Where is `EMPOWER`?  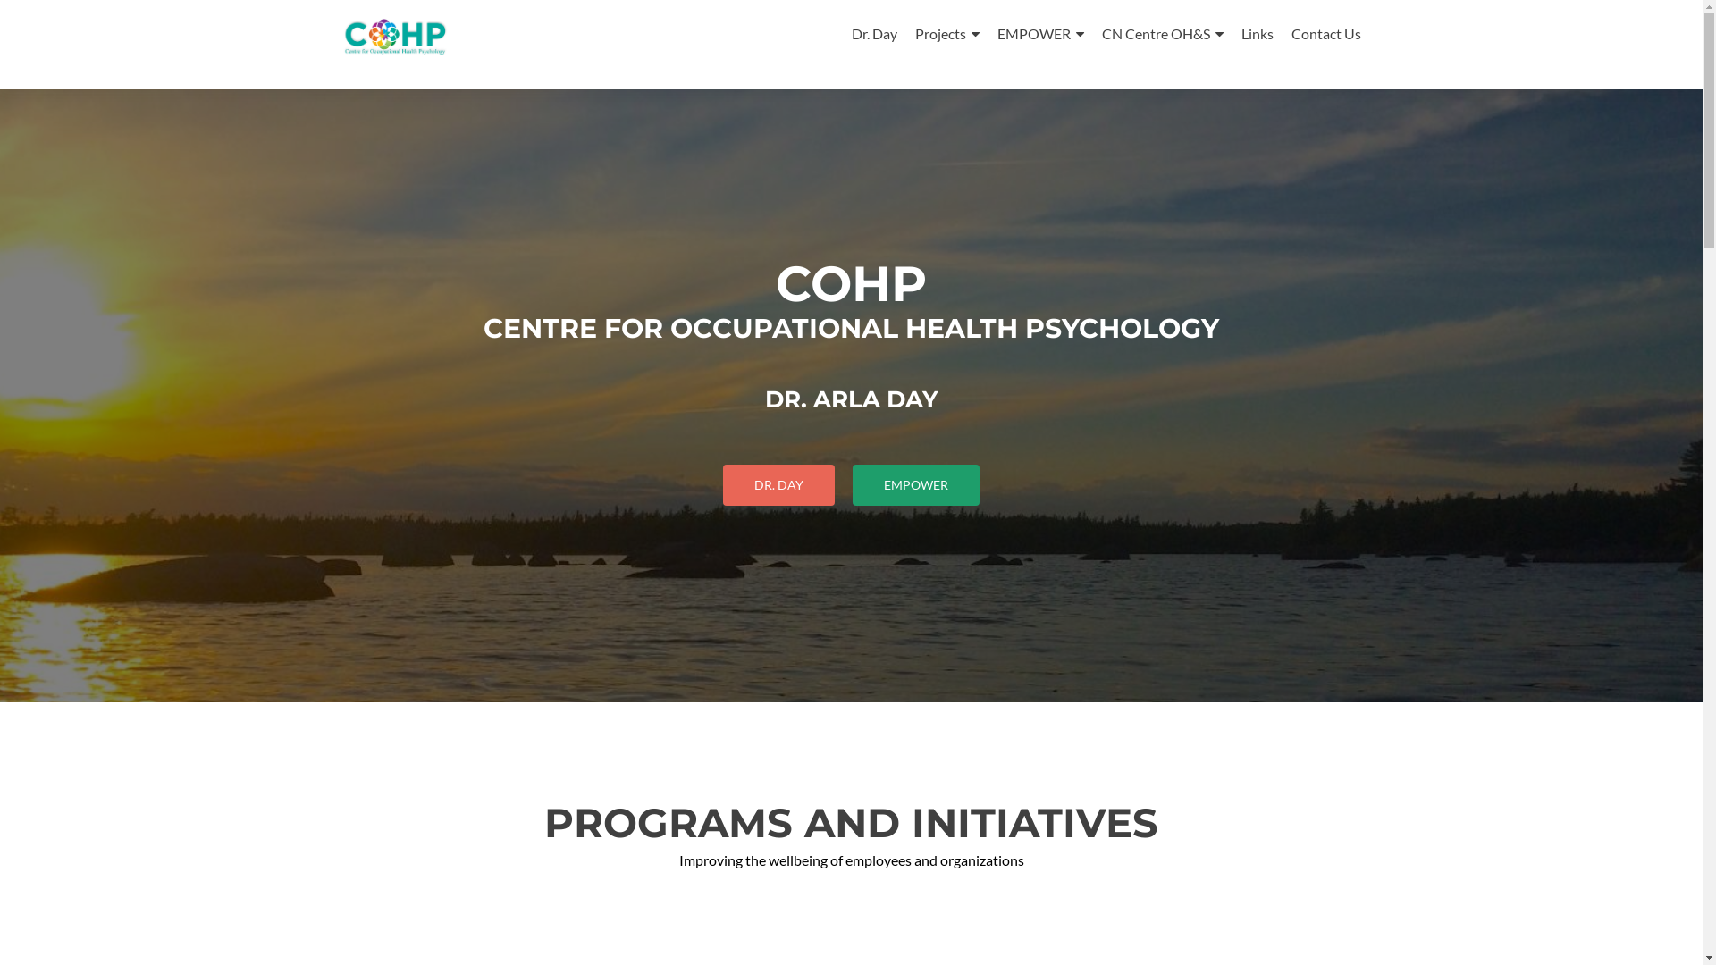 EMPOWER is located at coordinates (1040, 34).